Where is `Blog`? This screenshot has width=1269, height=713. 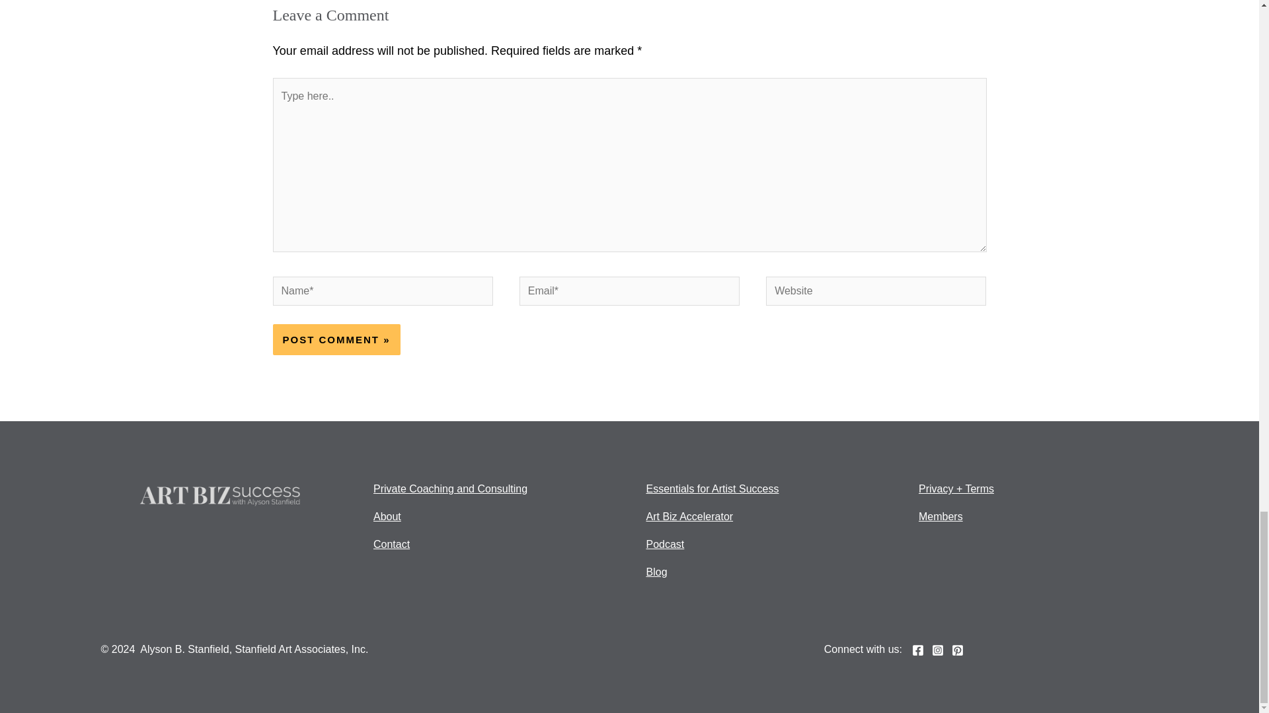 Blog is located at coordinates (656, 572).